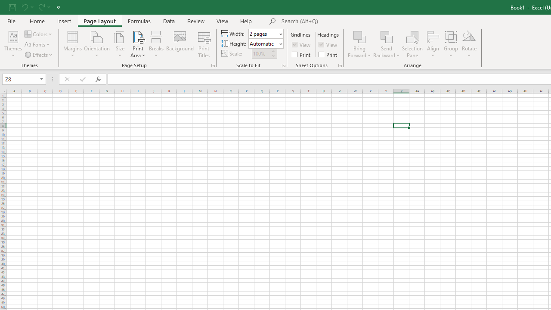 This screenshot has height=310, width=551. Describe the element at coordinates (120, 44) in the screenshot. I see `Size` at that location.